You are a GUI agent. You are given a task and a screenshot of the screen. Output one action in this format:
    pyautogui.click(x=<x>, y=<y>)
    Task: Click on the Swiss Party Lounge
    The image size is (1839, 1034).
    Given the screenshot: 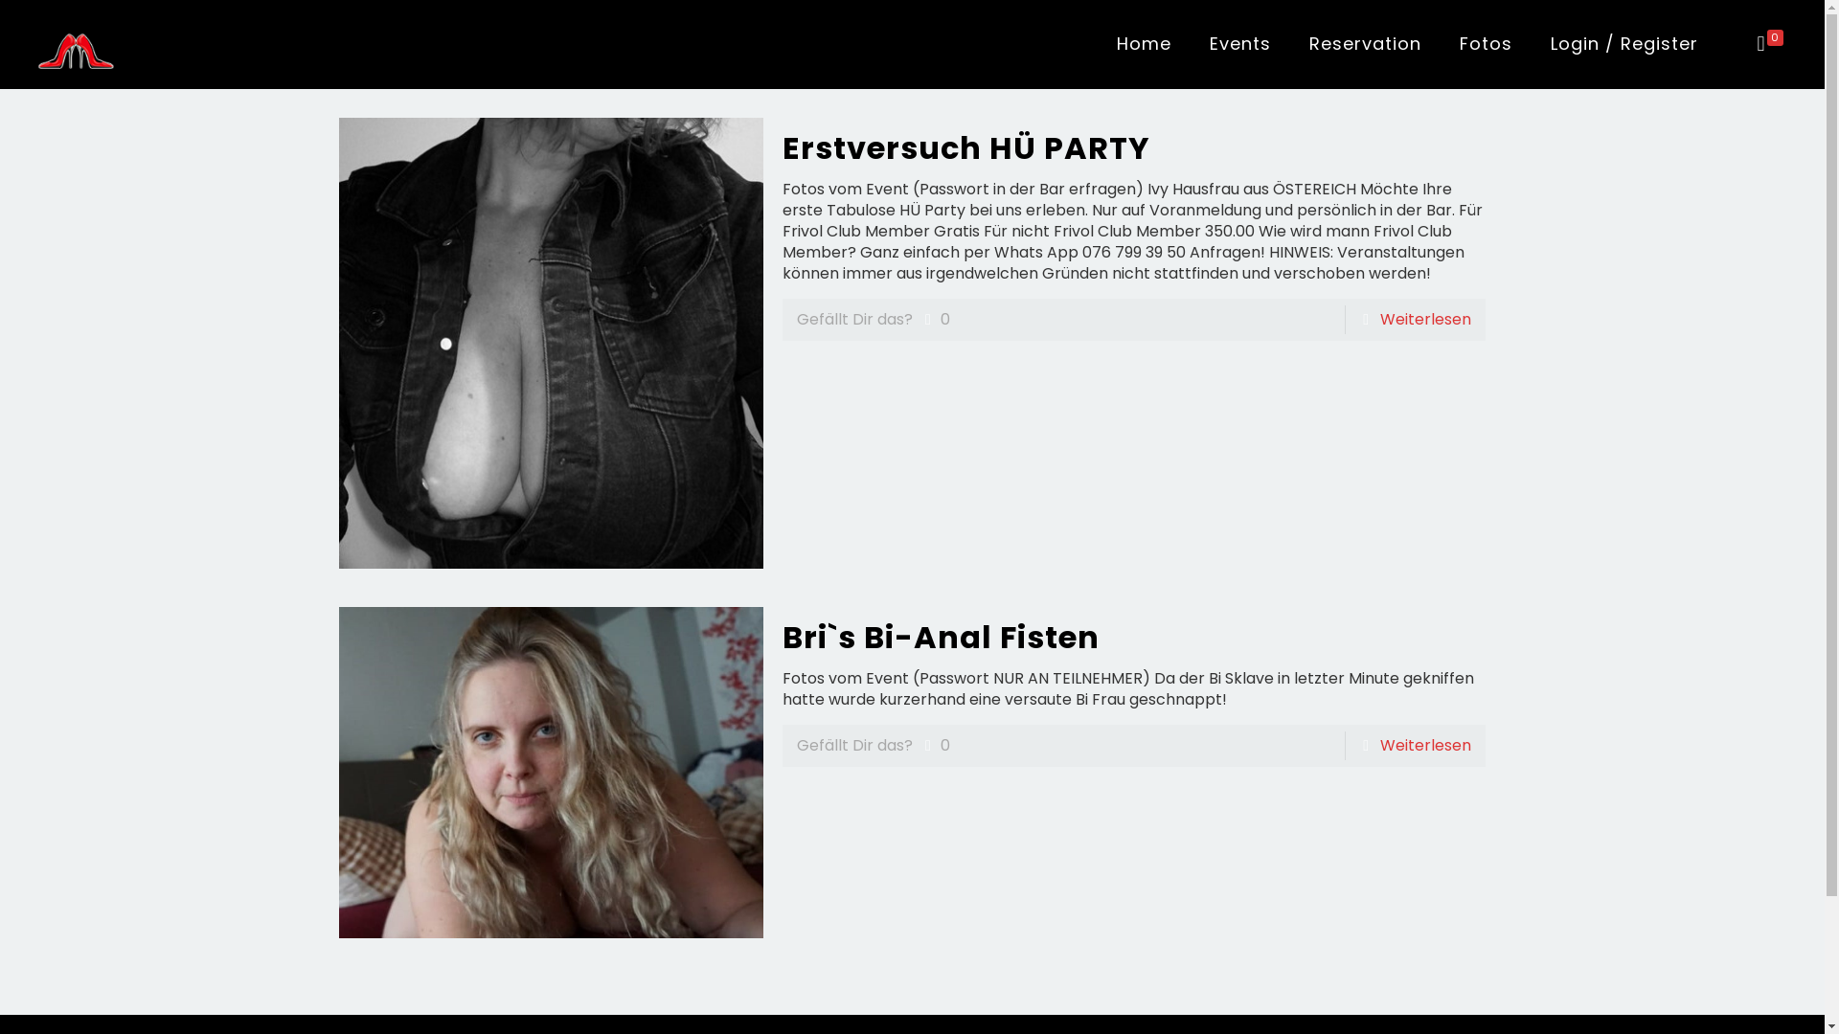 What is the action you would take?
    pyautogui.click(x=76, y=44)
    